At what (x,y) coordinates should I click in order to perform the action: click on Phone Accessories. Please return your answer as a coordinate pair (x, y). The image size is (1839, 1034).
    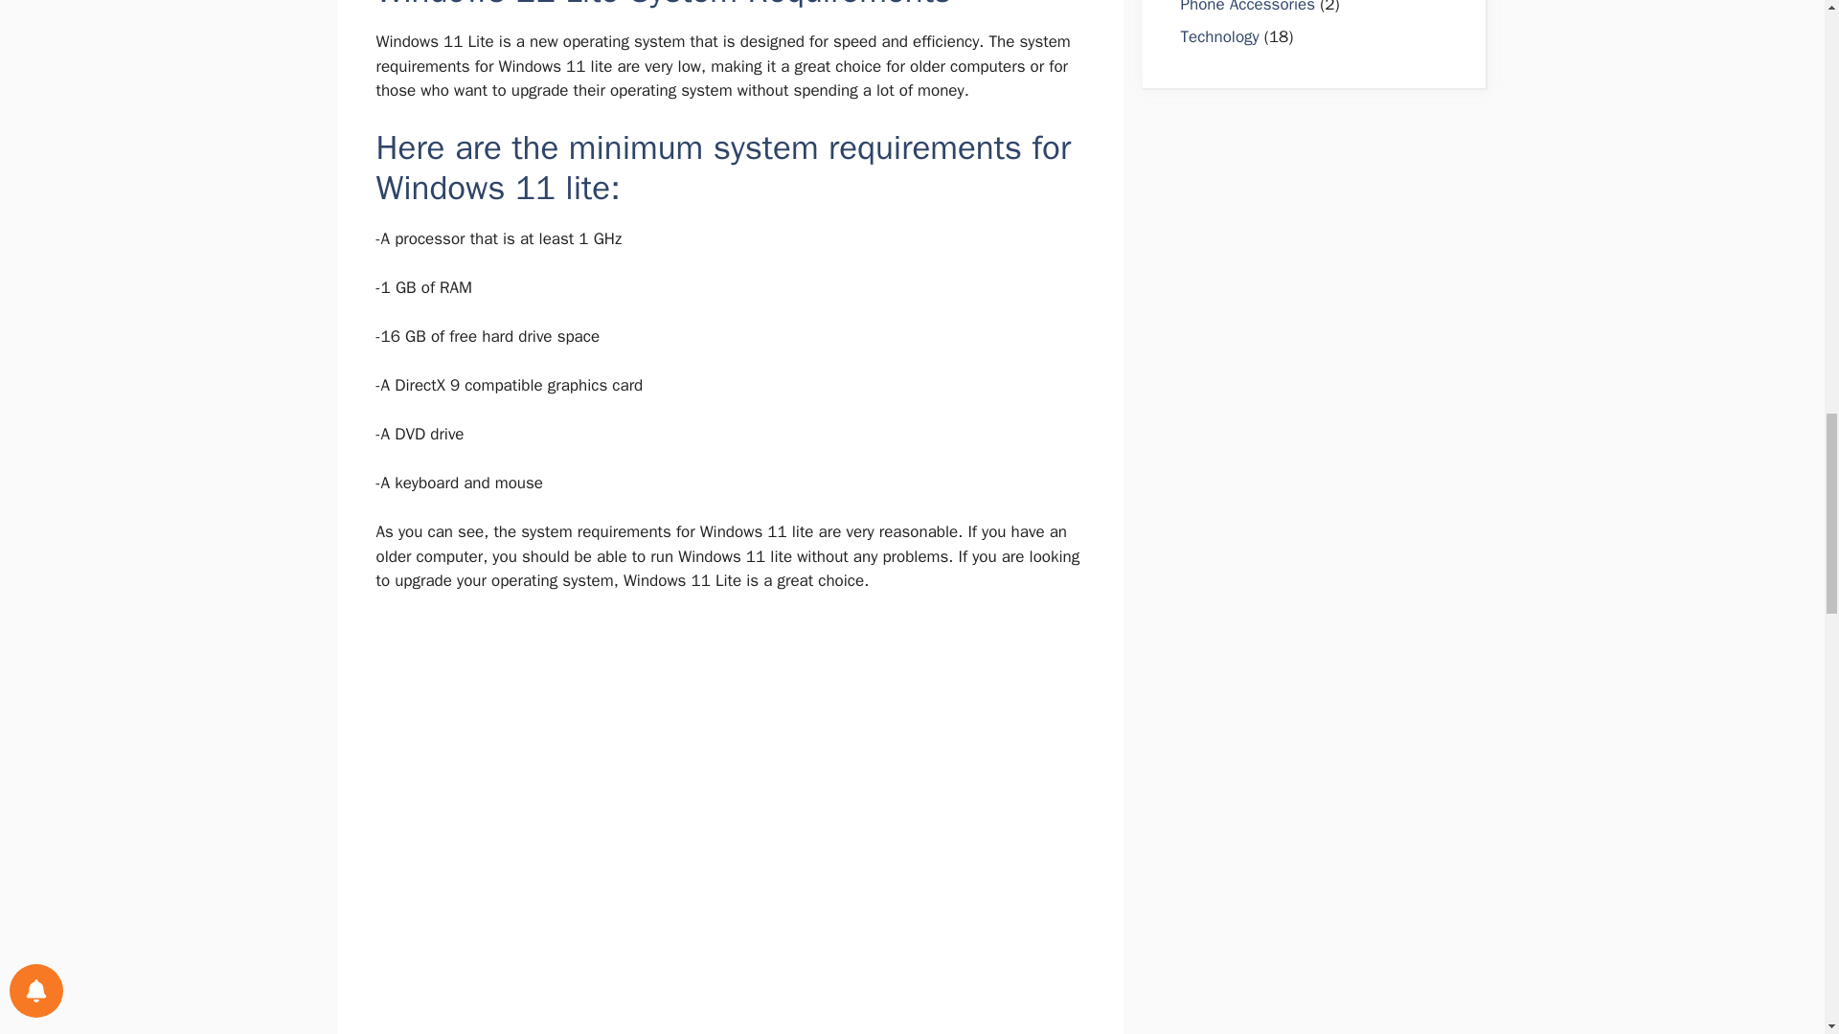
    Looking at the image, I should click on (1247, 8).